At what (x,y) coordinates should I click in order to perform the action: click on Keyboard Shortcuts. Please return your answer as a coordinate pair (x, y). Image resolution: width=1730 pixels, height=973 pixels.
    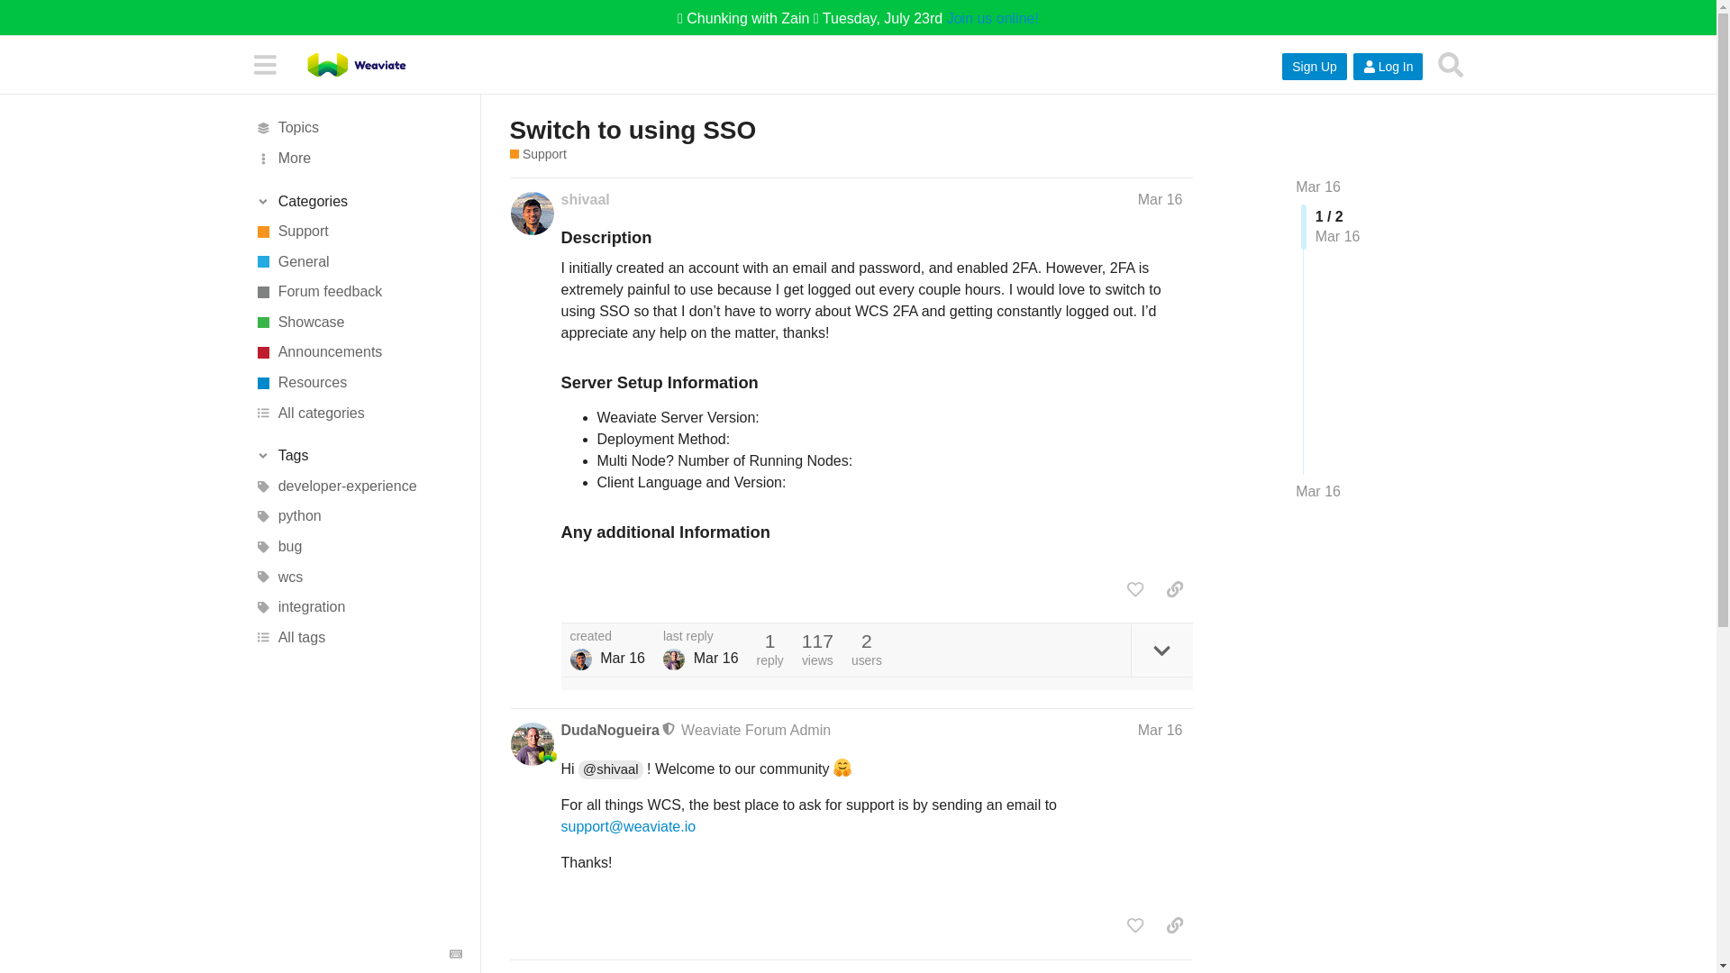
    Looking at the image, I should click on (456, 953).